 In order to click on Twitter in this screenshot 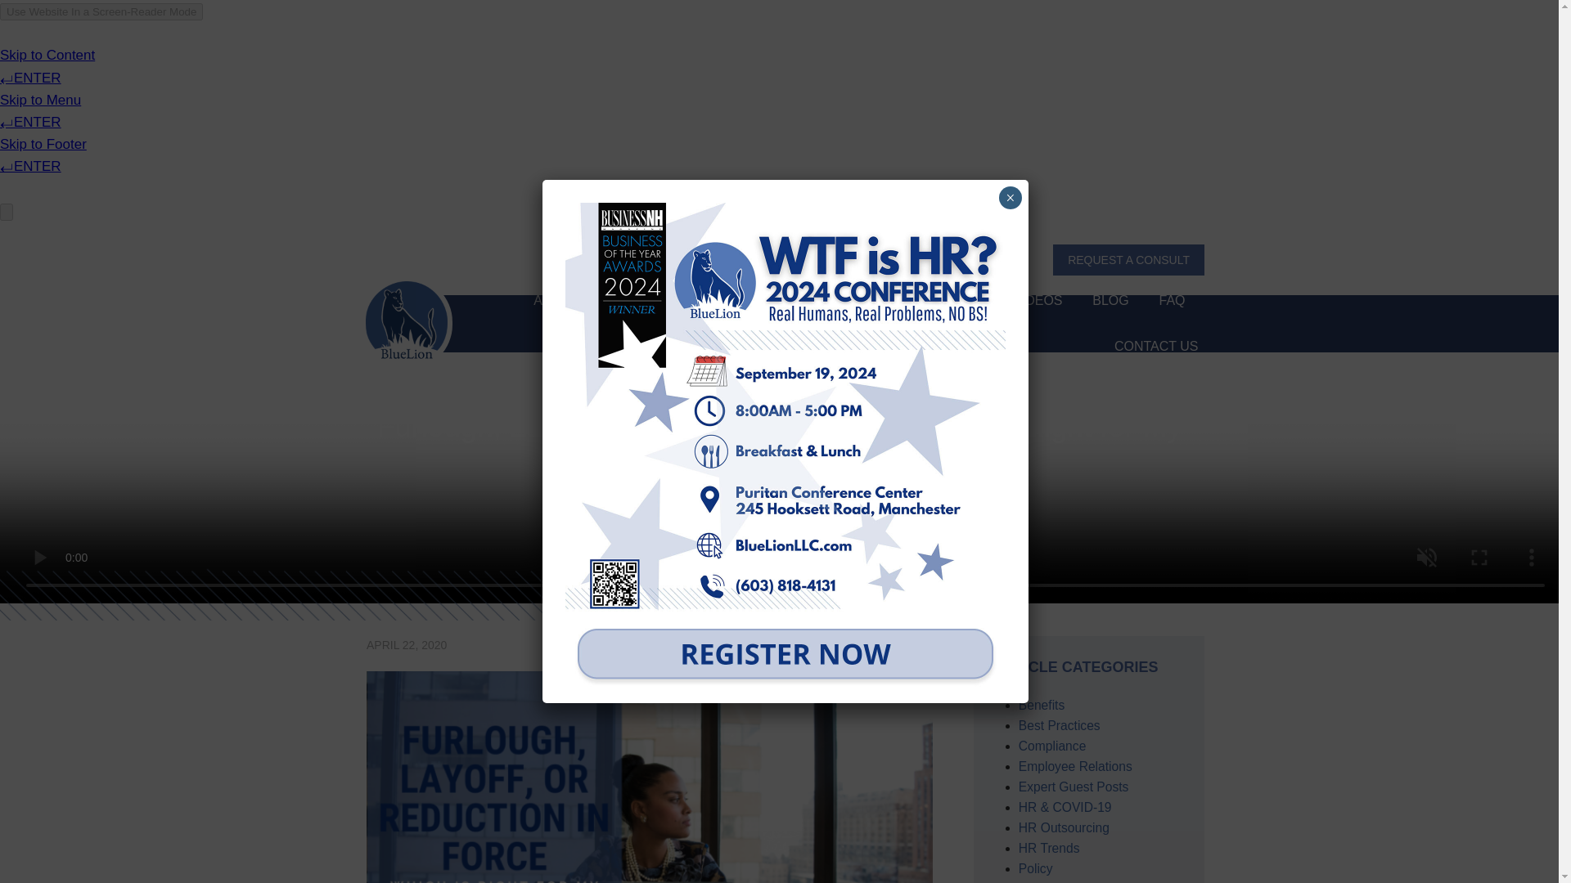, I will do `click(787, 259)`.